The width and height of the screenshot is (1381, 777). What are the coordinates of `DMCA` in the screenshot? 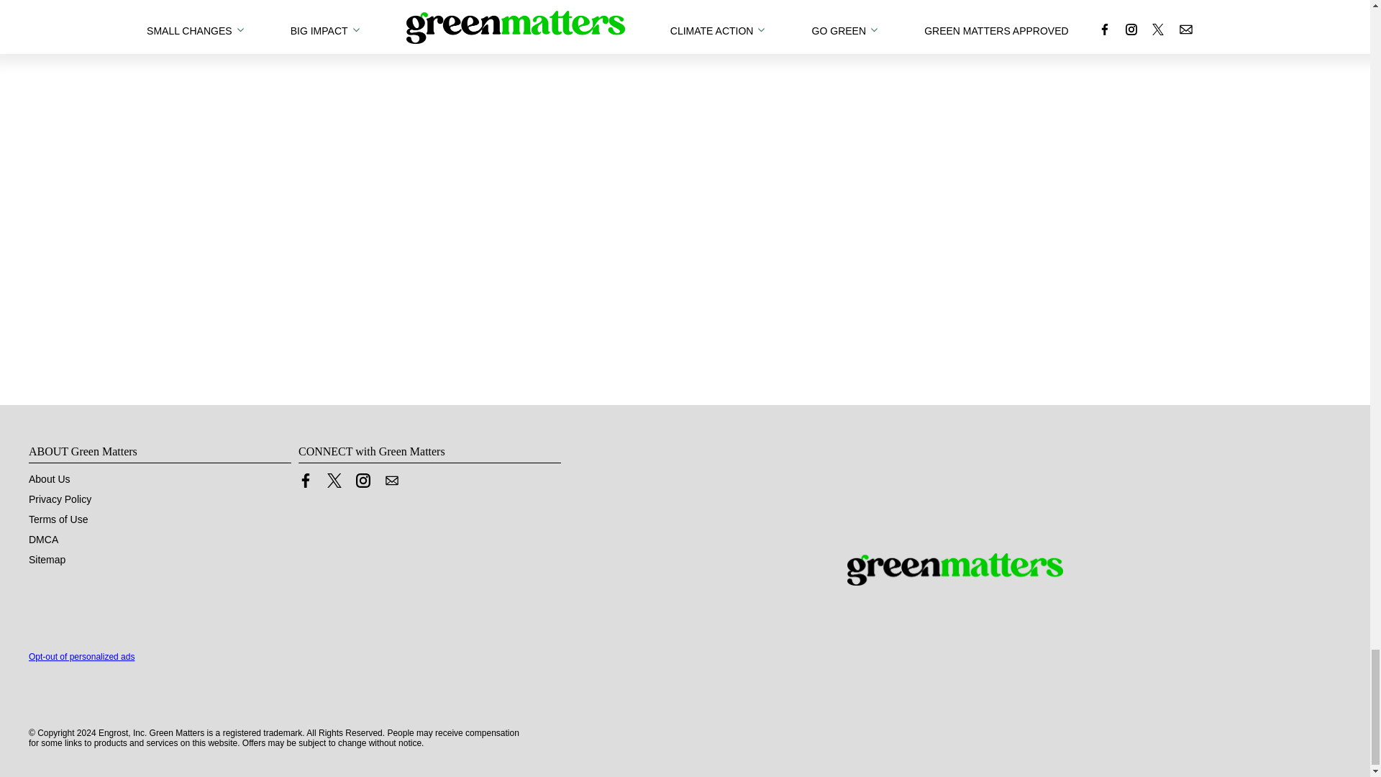 It's located at (43, 540).